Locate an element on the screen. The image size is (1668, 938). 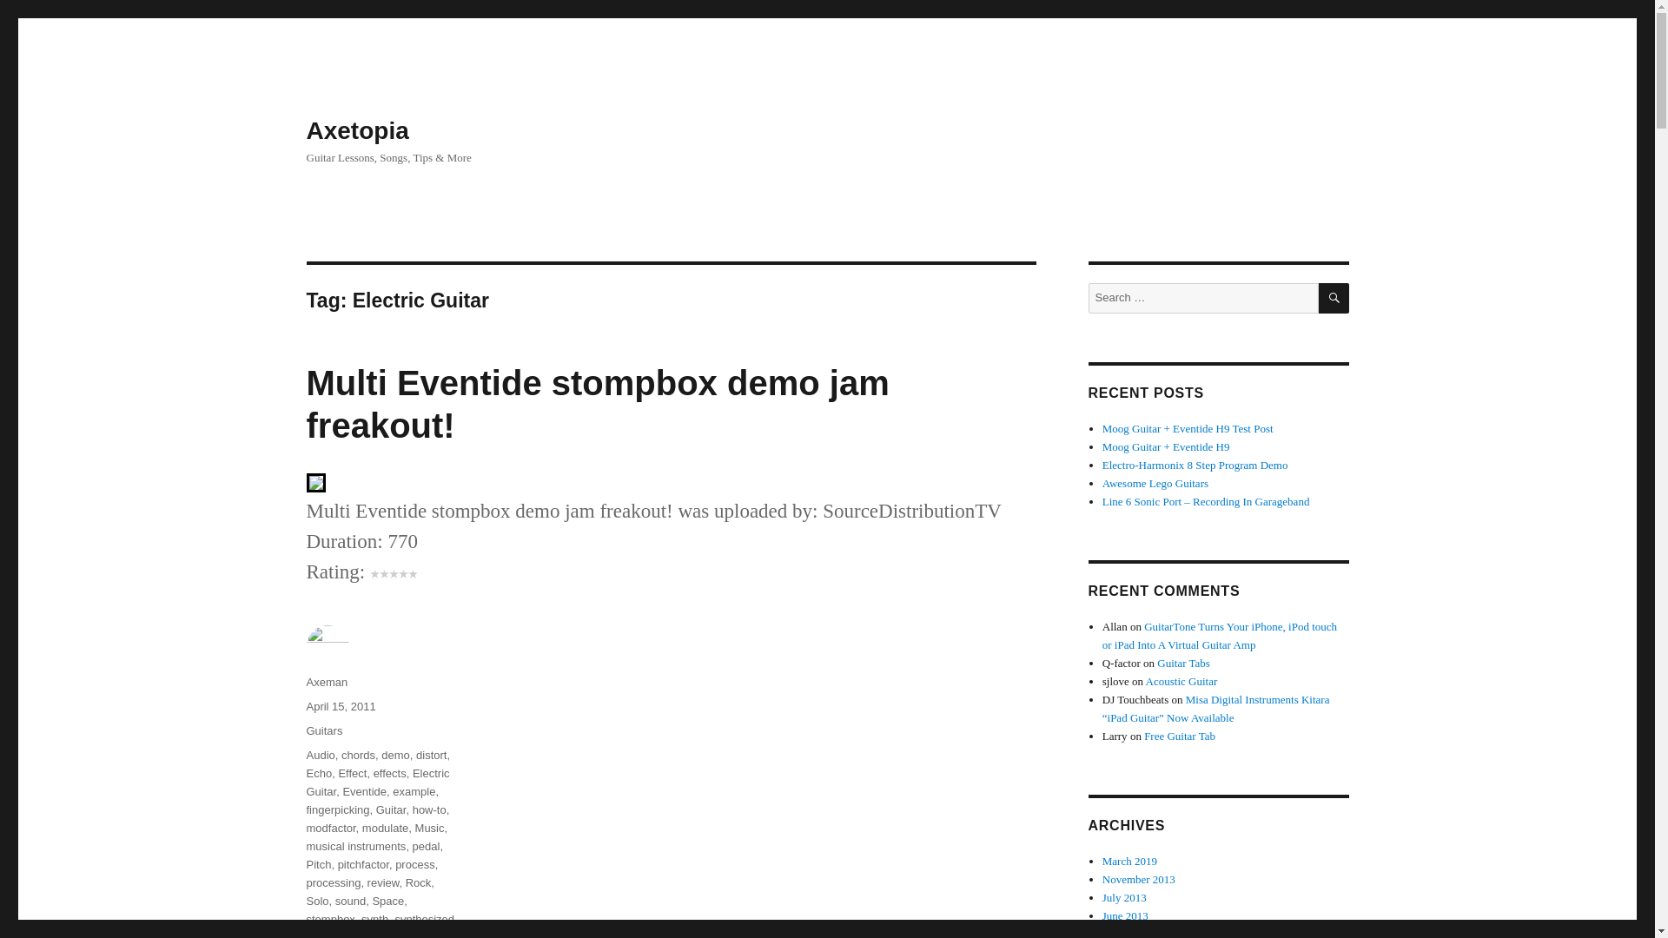
Techno is located at coordinates (425, 935).